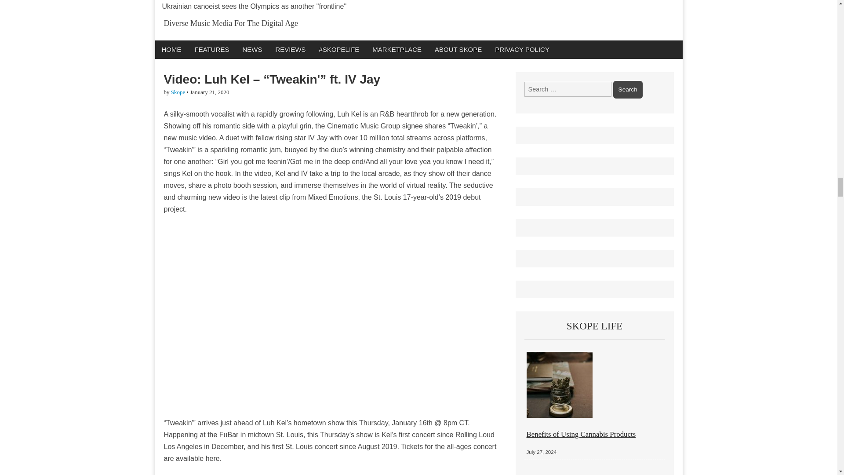  What do you see at coordinates (251, 49) in the screenshot?
I see `NEWS` at bounding box center [251, 49].